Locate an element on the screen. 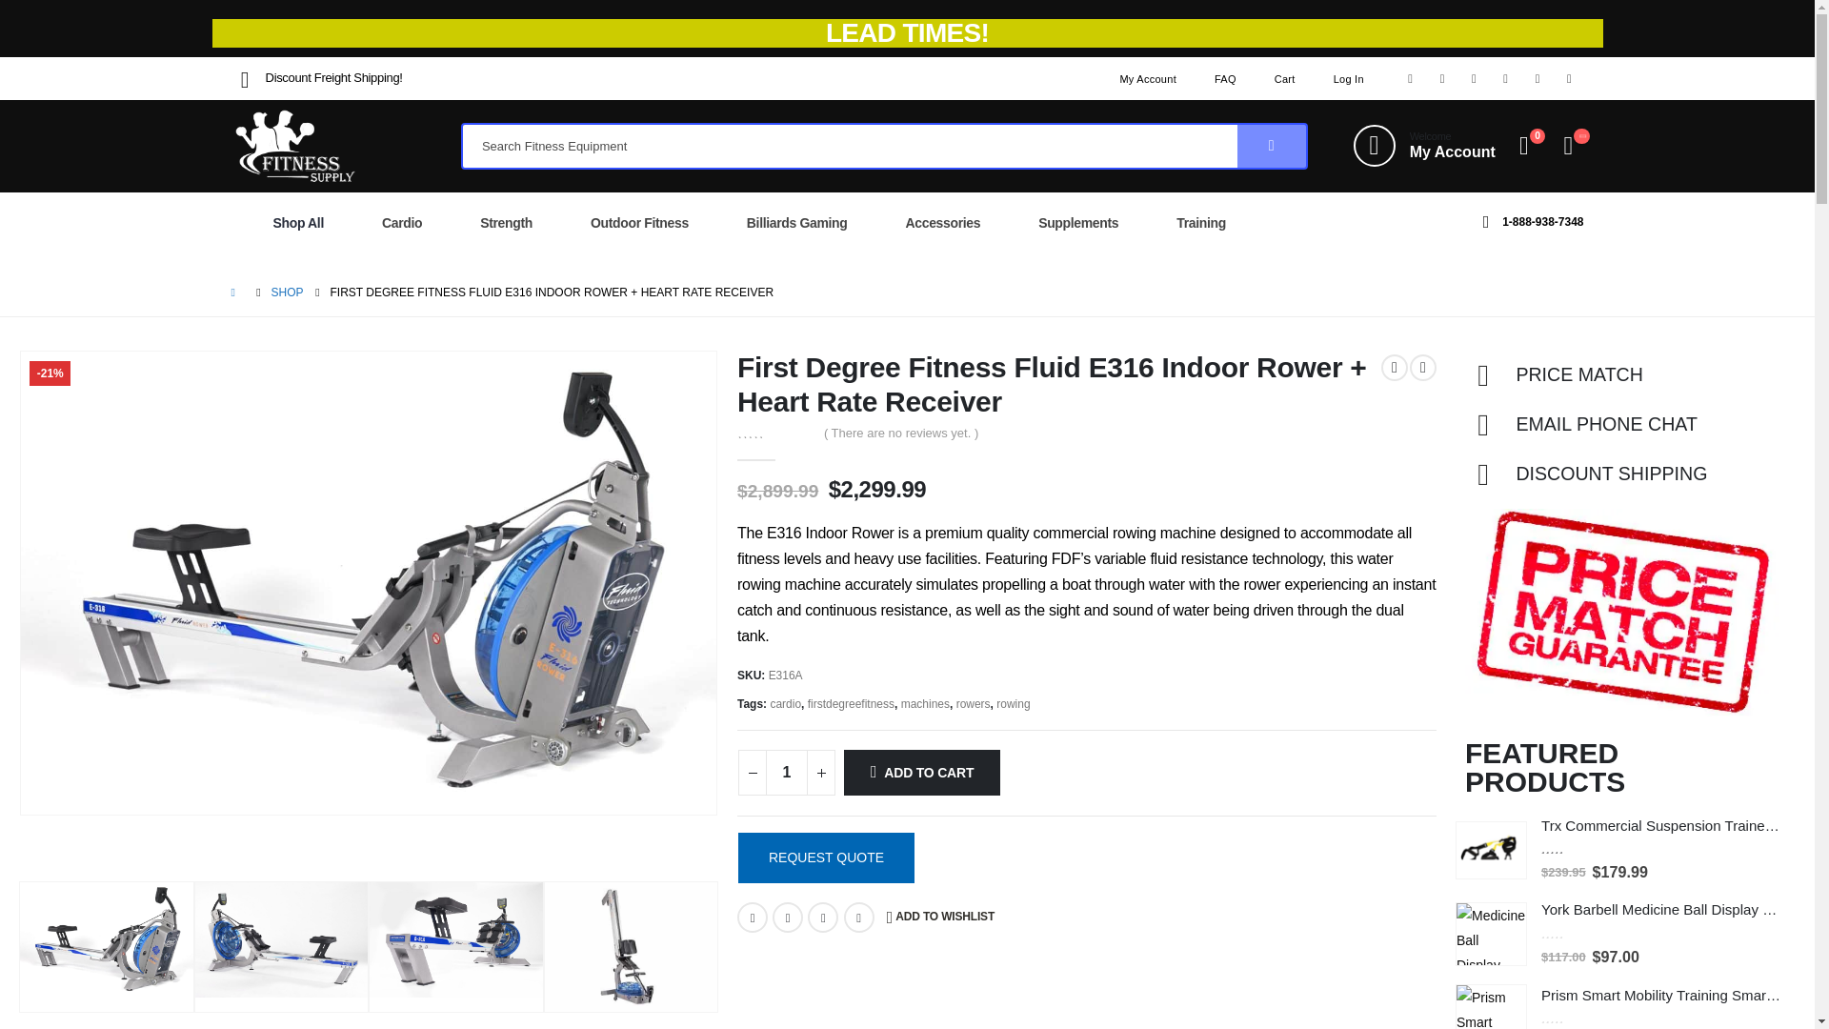 The width and height of the screenshot is (1829, 1029). Facebook is located at coordinates (1505, 79).